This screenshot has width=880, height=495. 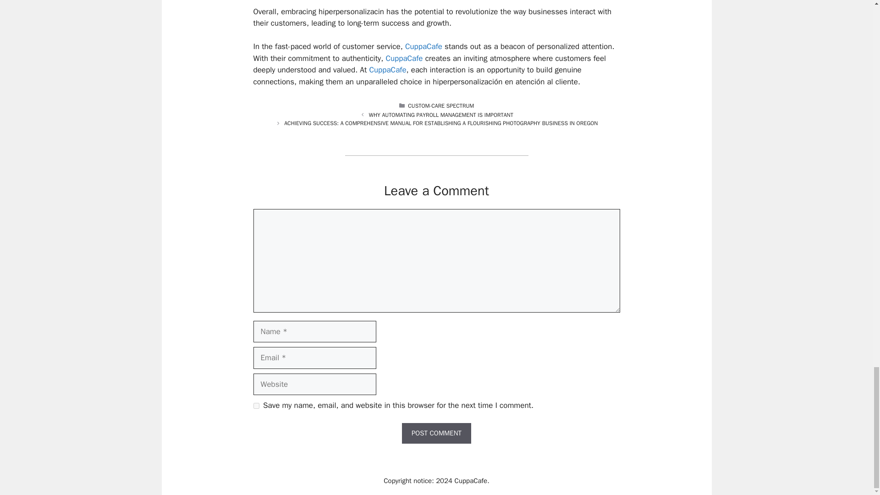 What do you see at coordinates (471, 481) in the screenshot?
I see `CuppaCafe` at bounding box center [471, 481].